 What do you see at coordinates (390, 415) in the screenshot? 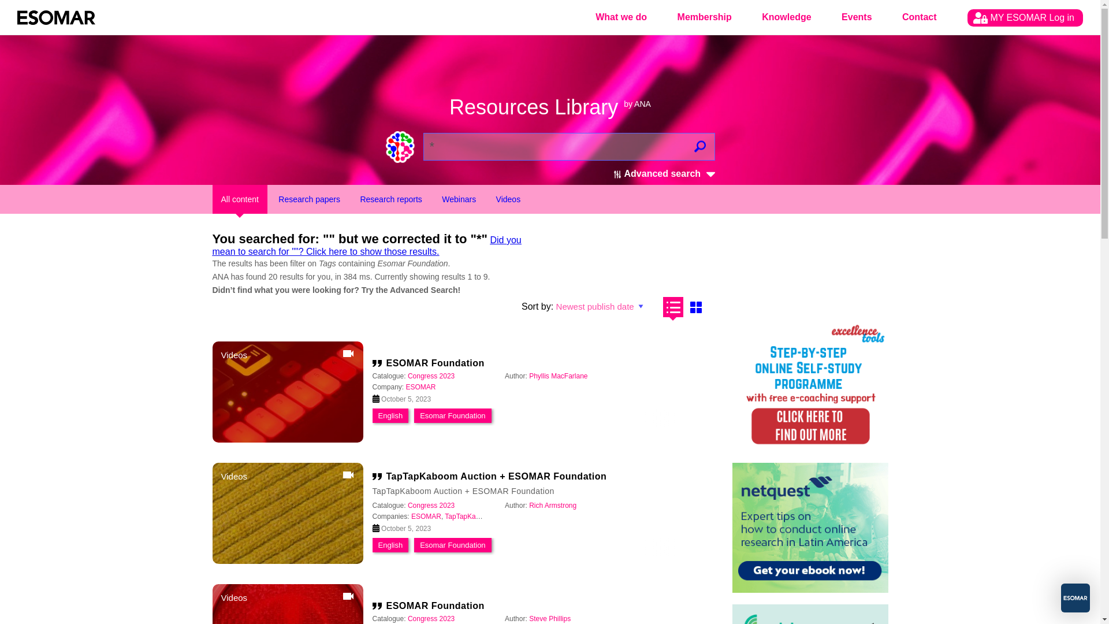
I see `English` at bounding box center [390, 415].